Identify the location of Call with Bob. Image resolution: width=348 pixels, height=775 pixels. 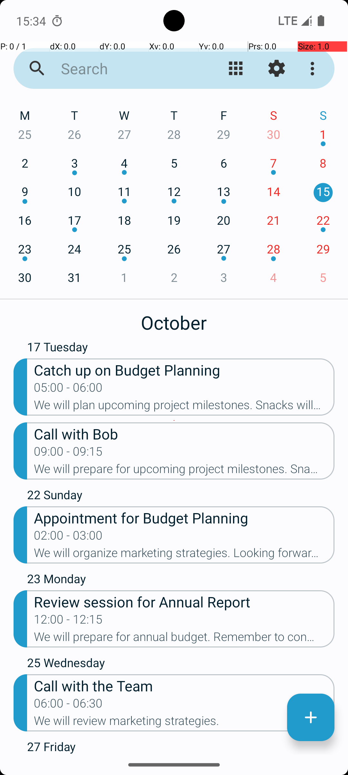
(184, 433).